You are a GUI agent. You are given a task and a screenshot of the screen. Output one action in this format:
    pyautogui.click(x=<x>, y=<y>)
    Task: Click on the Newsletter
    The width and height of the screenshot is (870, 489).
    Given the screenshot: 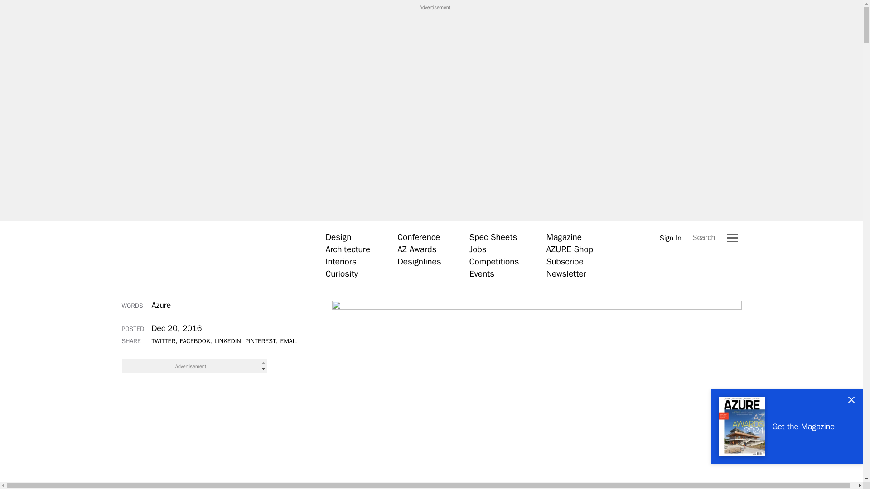 What is the action you would take?
    pyautogui.click(x=565, y=273)
    